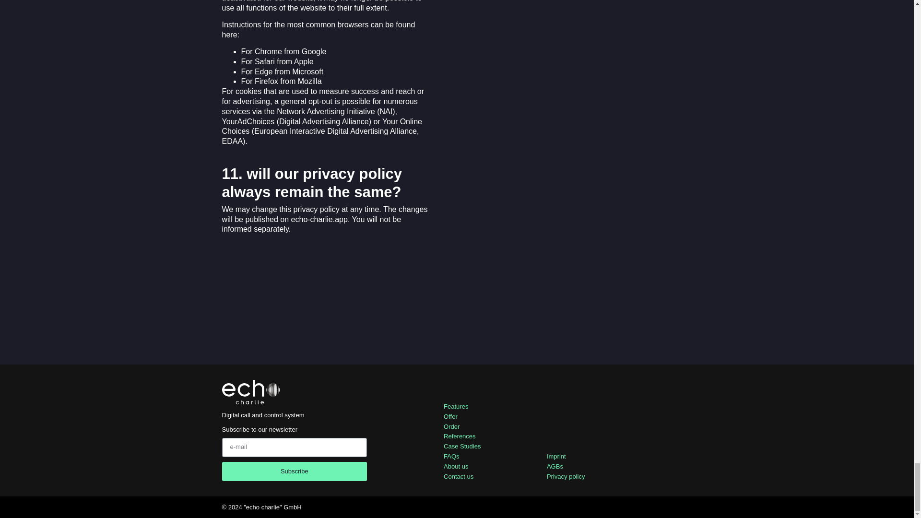 Image resolution: width=921 pixels, height=518 pixels. I want to click on Privacy policy, so click(620, 477).